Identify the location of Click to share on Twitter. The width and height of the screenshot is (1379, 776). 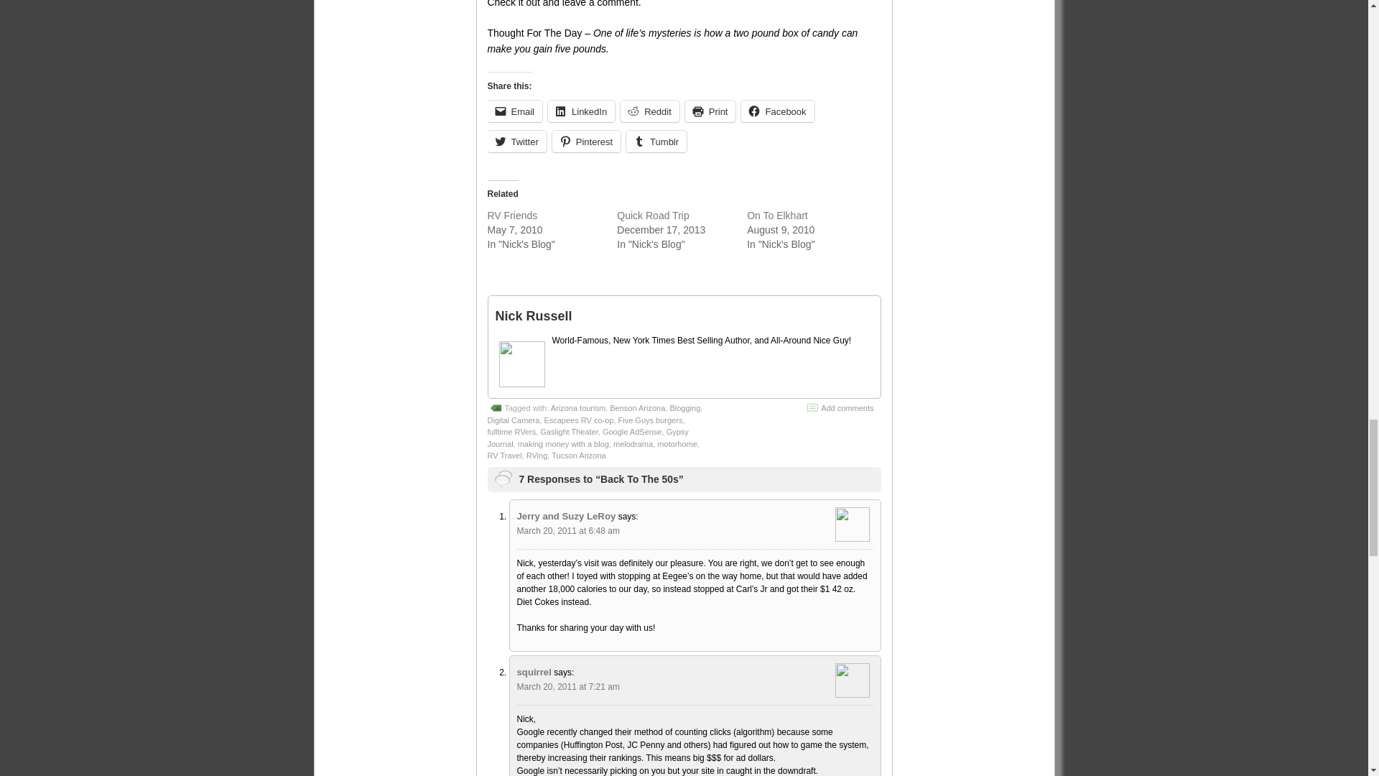
(516, 141).